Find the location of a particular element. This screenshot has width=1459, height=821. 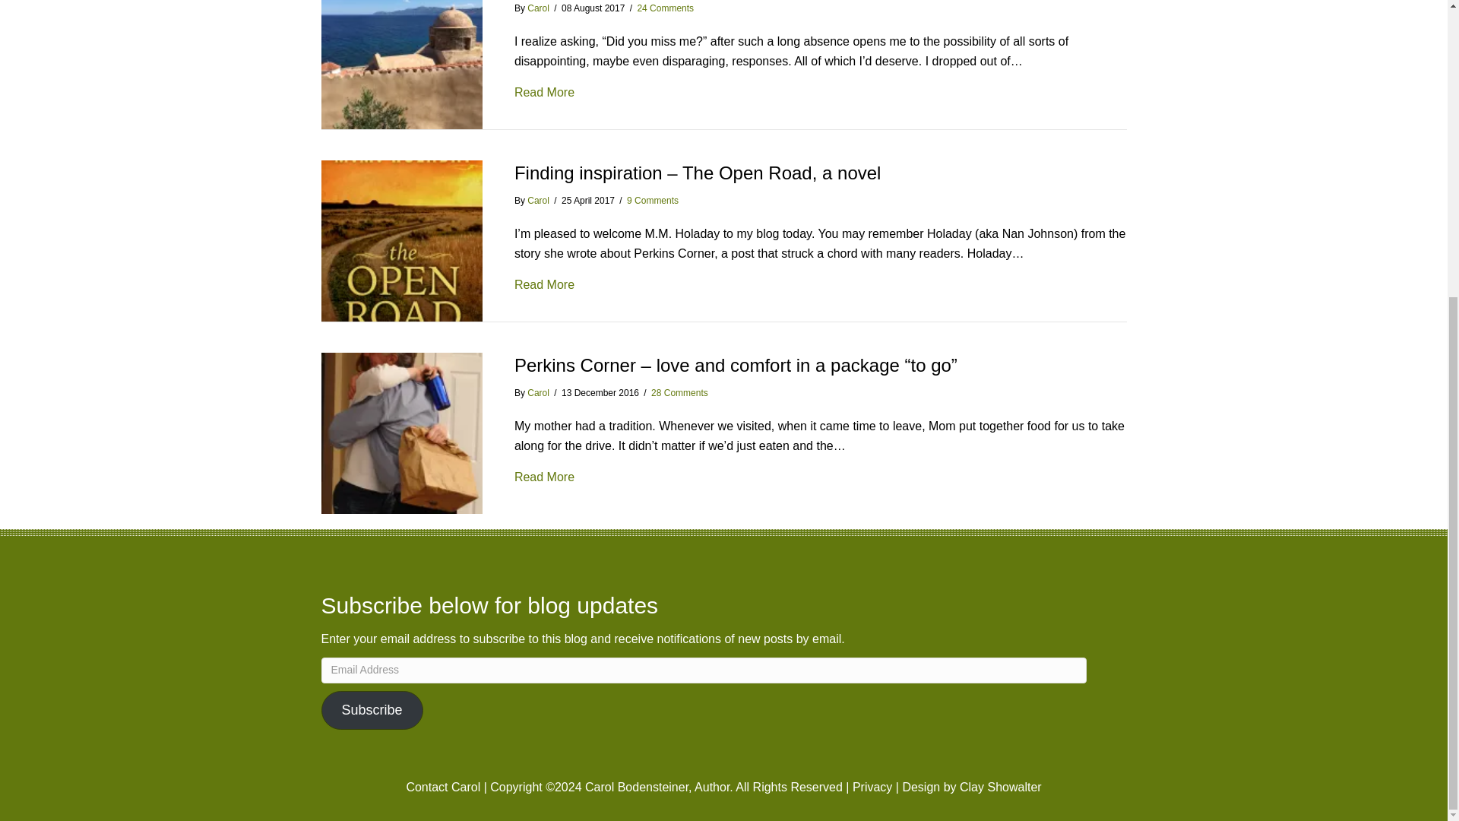

Carol is located at coordinates (538, 392).